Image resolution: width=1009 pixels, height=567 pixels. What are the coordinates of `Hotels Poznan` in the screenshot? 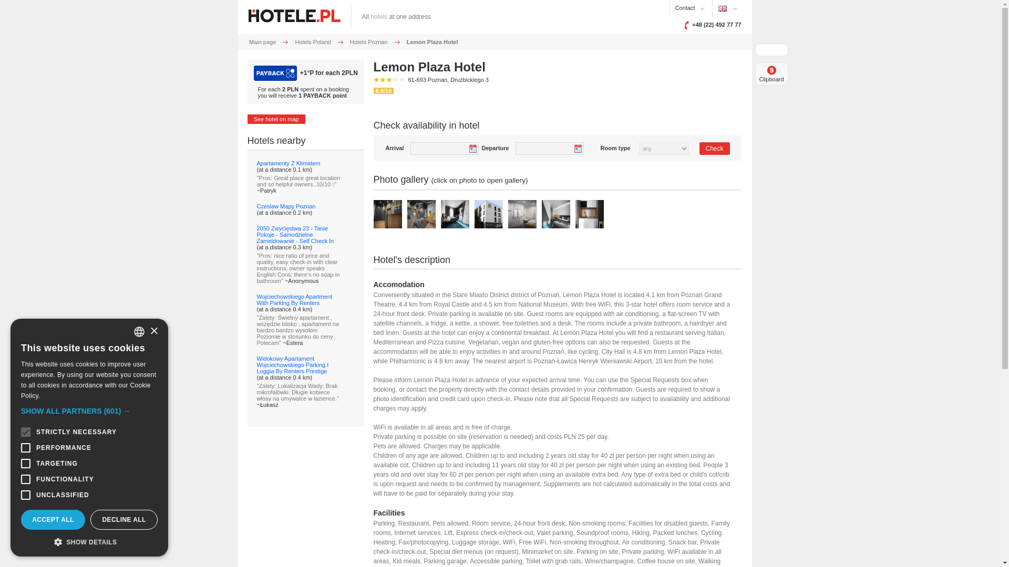 It's located at (369, 42).